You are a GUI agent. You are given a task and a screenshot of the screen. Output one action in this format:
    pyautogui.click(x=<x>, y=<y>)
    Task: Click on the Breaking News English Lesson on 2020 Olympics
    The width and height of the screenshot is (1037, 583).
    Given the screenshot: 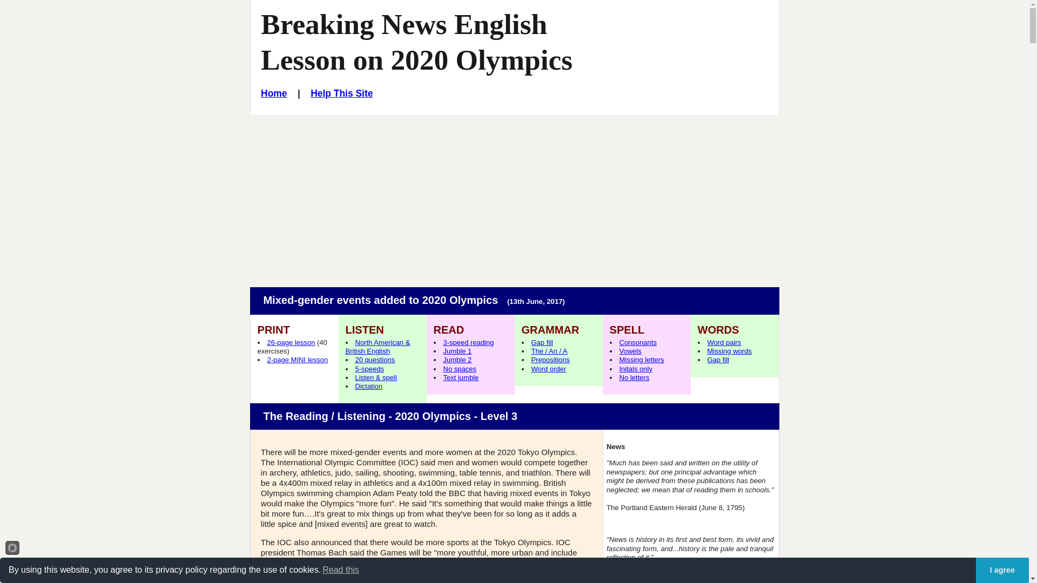 What is the action you would take?
    pyautogui.click(x=416, y=42)
    